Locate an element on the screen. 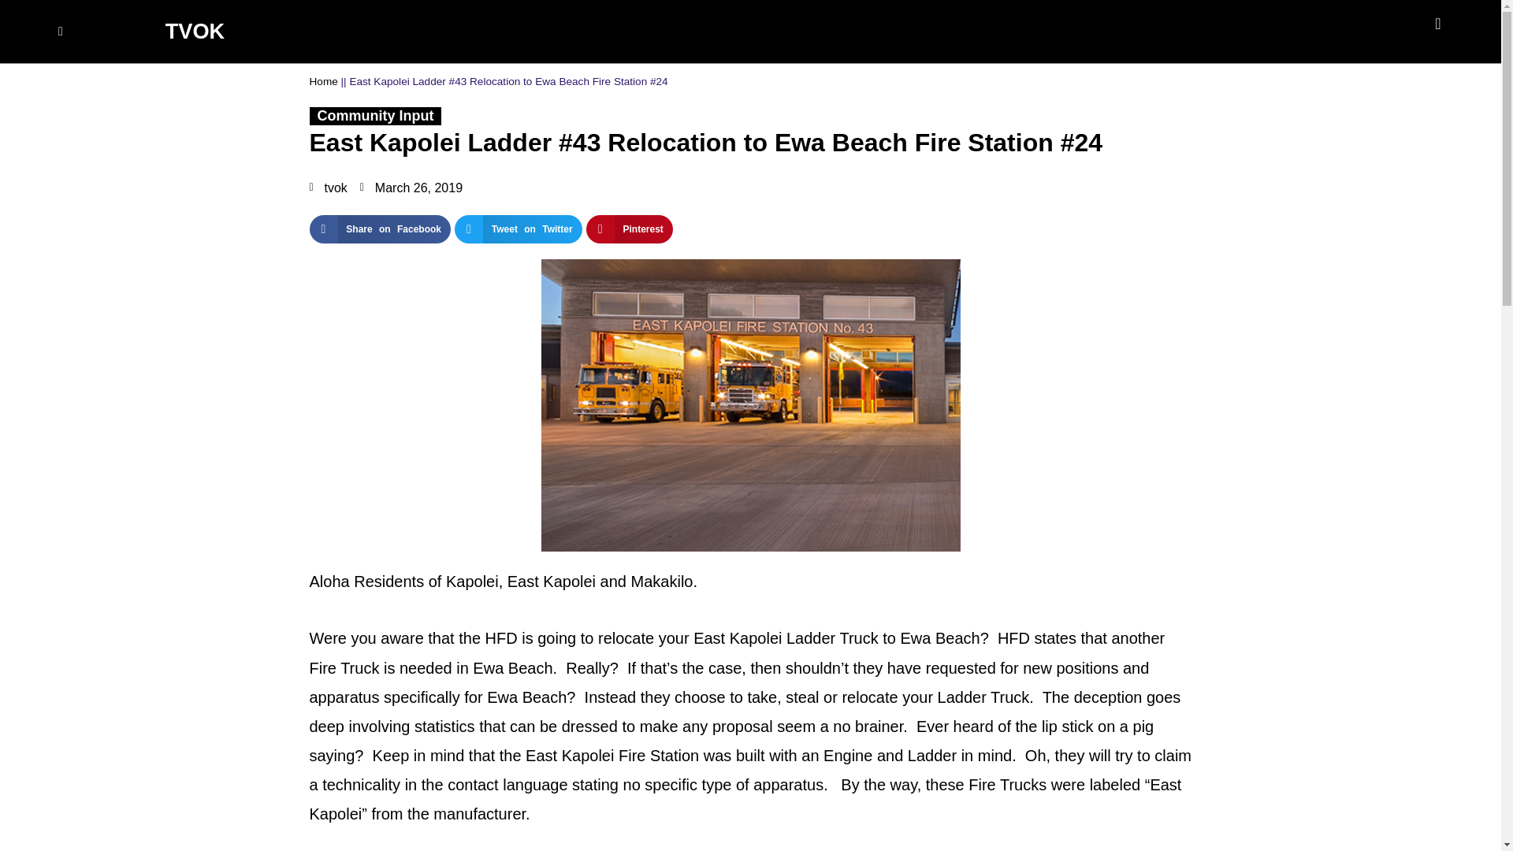 The image size is (1513, 851). March 26, 2019 is located at coordinates (411, 188).